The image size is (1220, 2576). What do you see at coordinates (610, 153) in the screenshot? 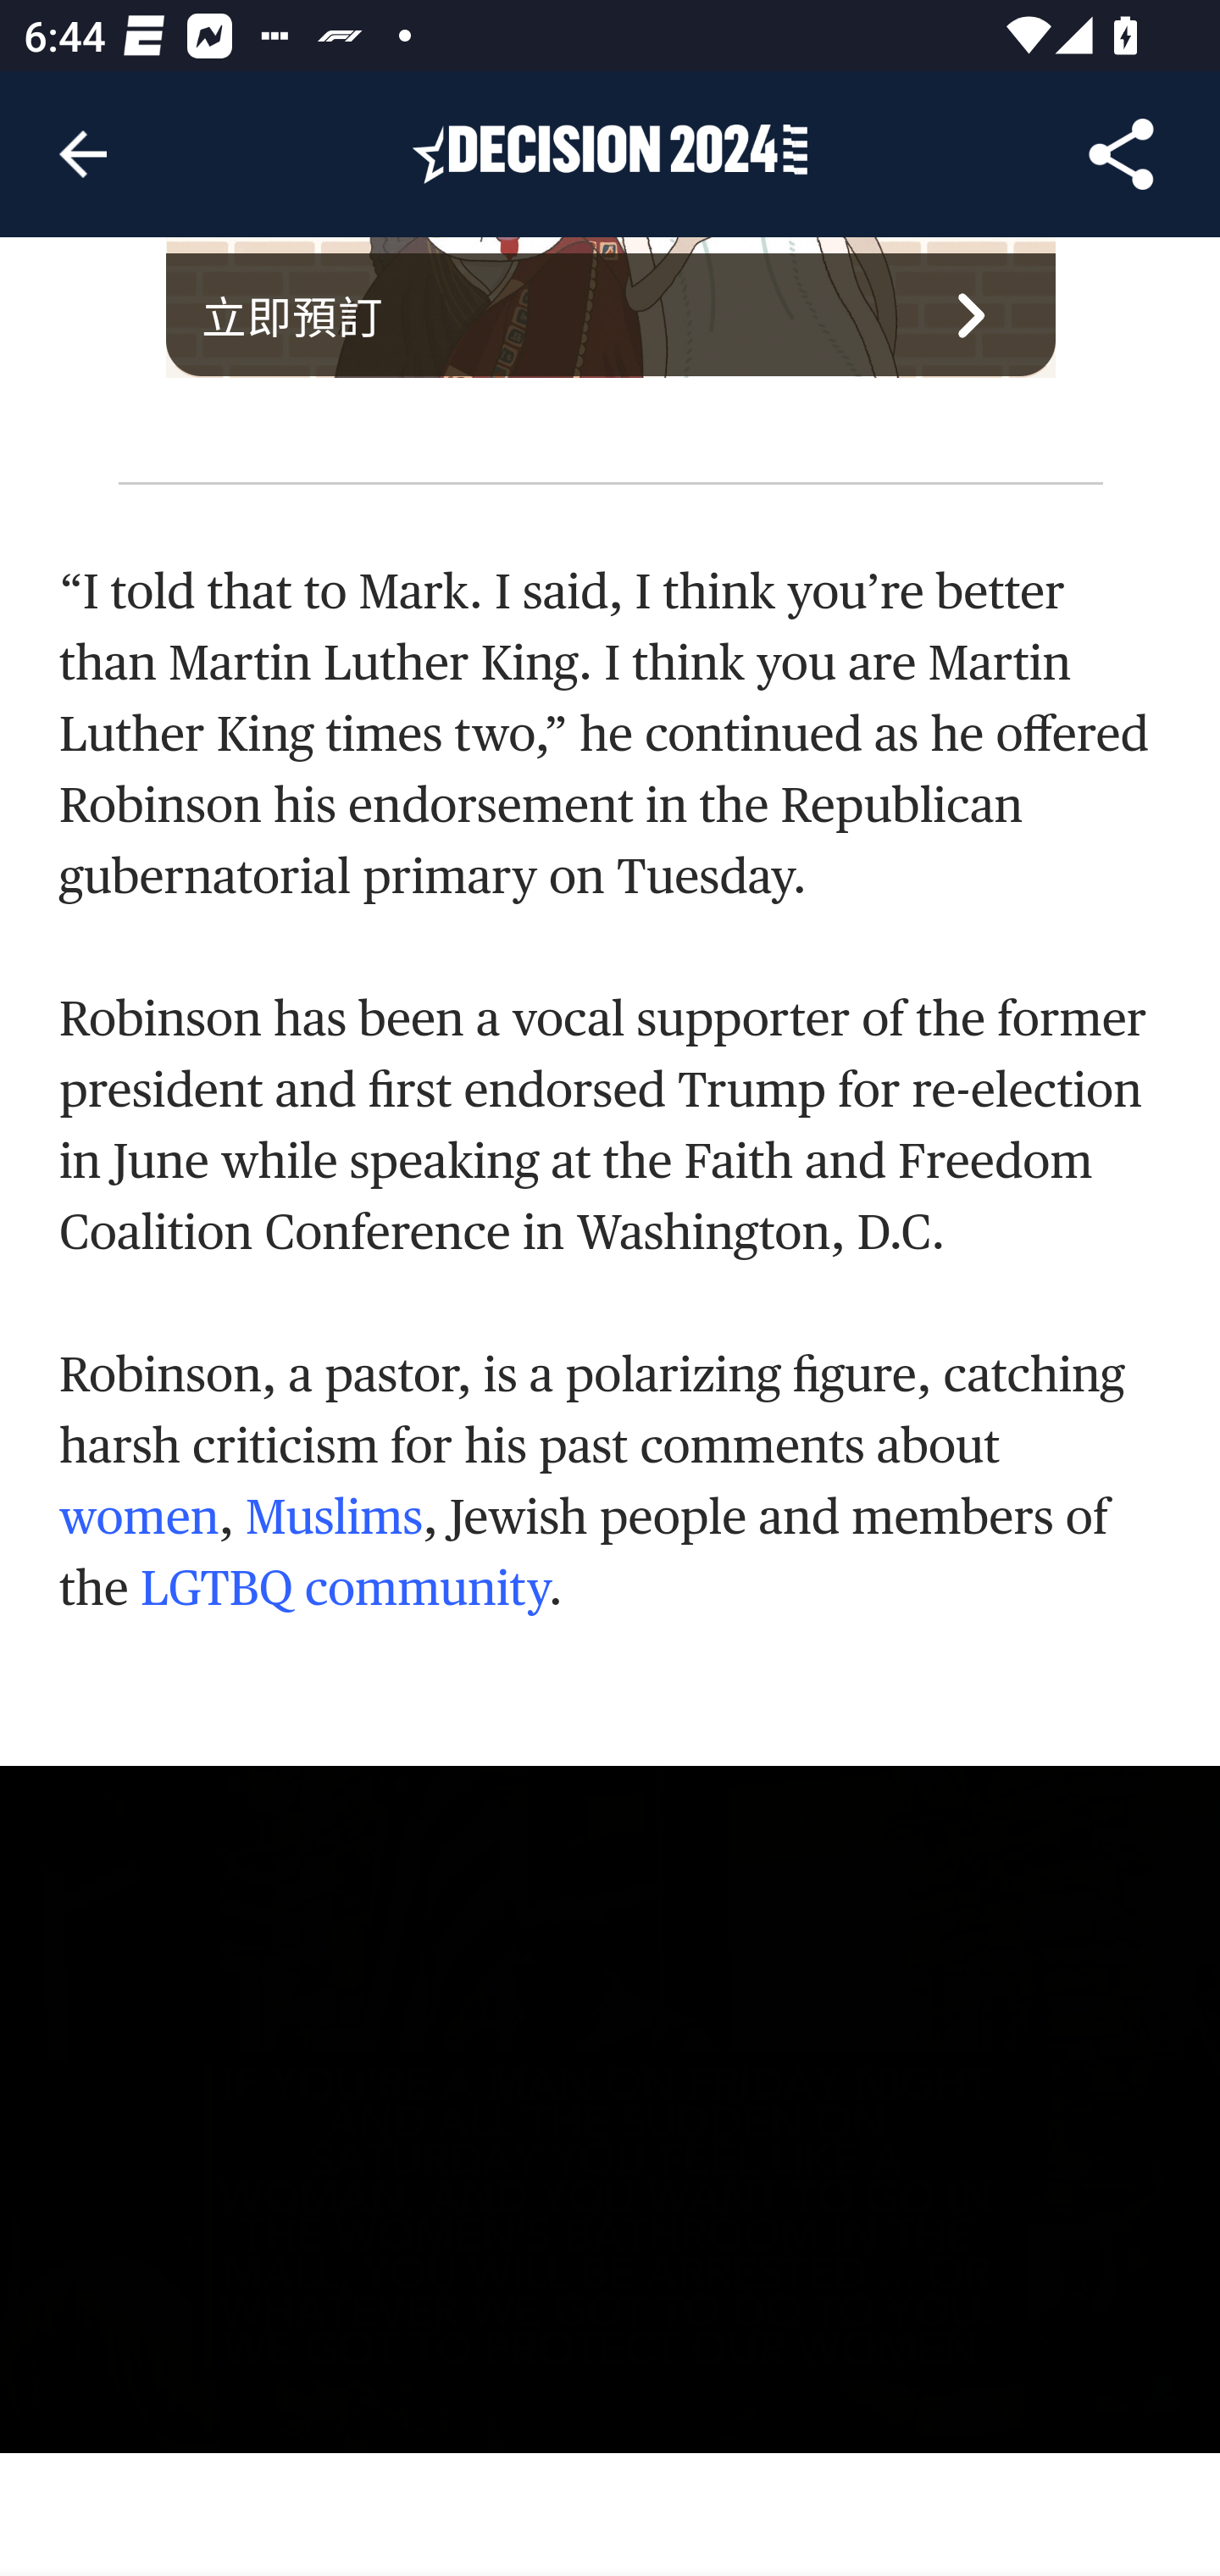
I see `Header, Decision 2024` at bounding box center [610, 153].